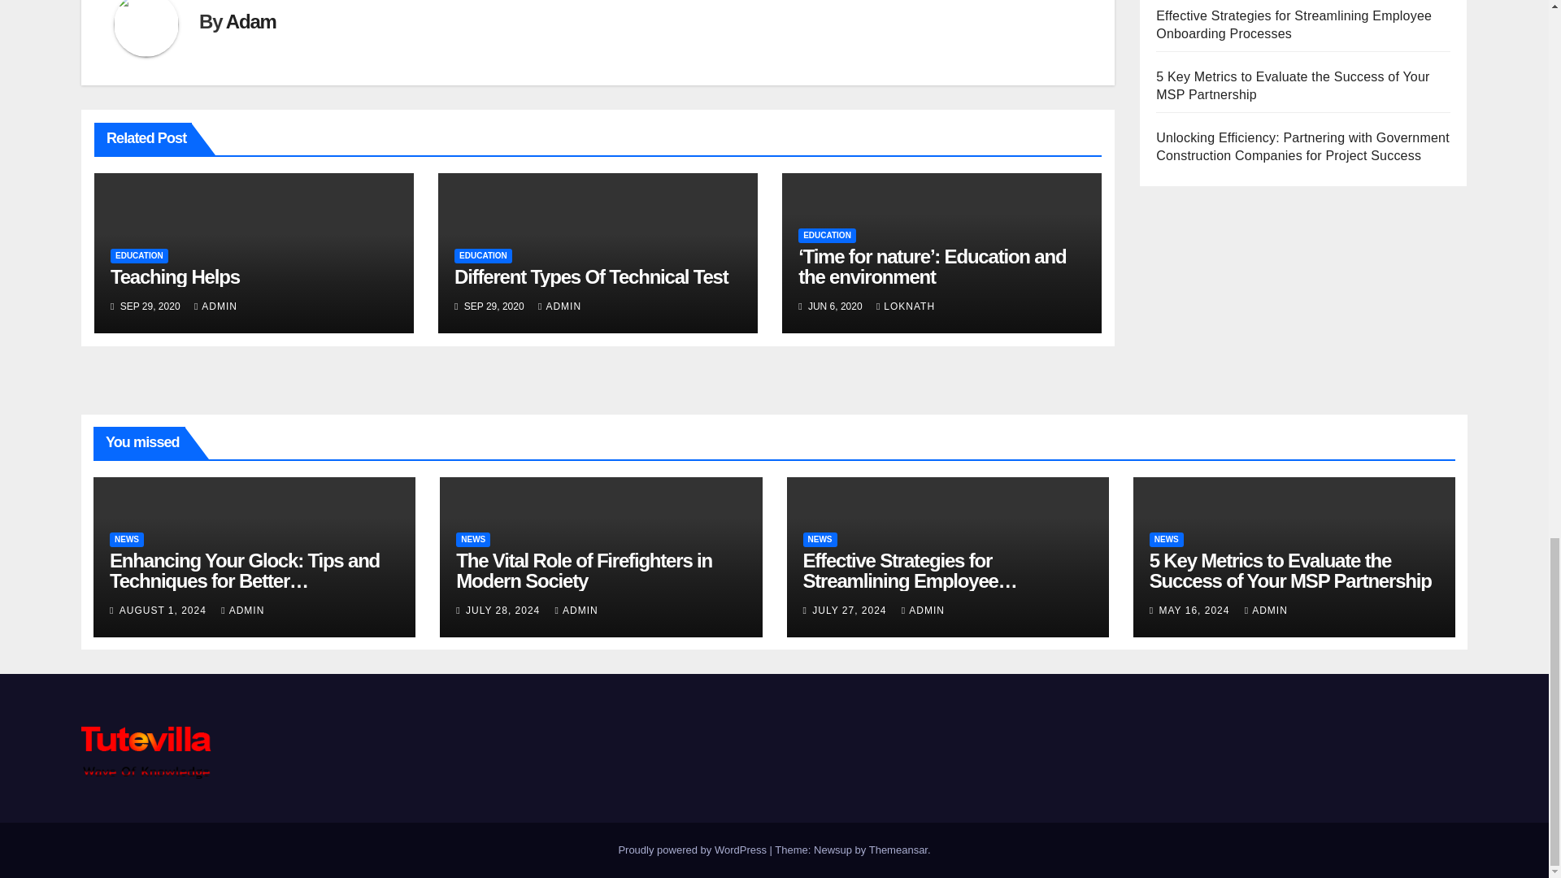 The image size is (1561, 878). Describe the element at coordinates (176, 276) in the screenshot. I see `Teaching Helps` at that location.